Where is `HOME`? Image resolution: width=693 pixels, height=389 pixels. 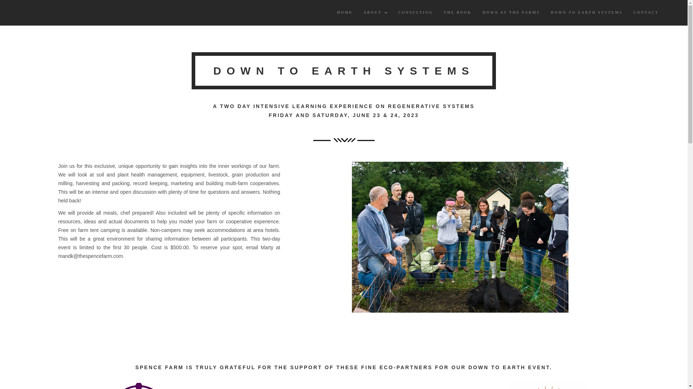
HOME is located at coordinates (345, 12).